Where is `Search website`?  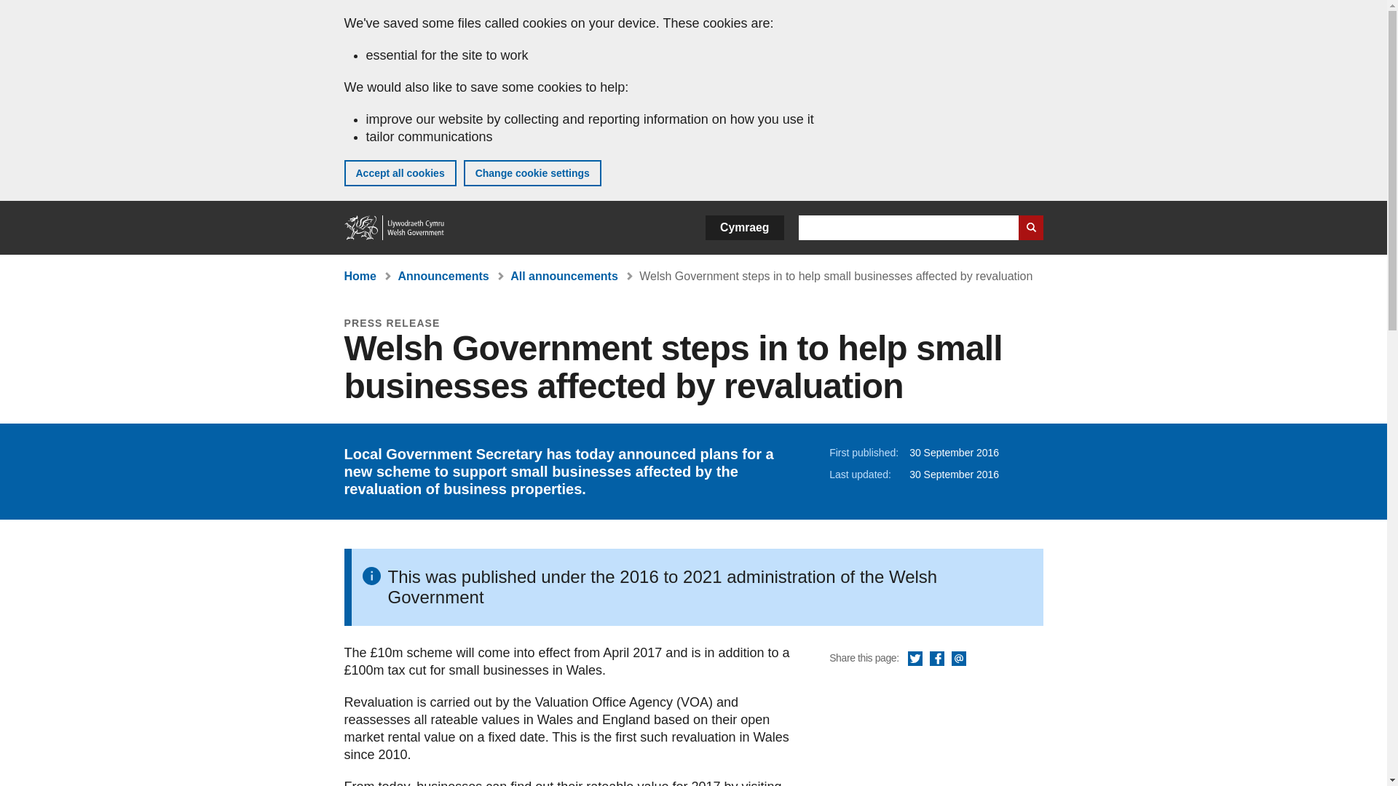
Search website is located at coordinates (1030, 227).